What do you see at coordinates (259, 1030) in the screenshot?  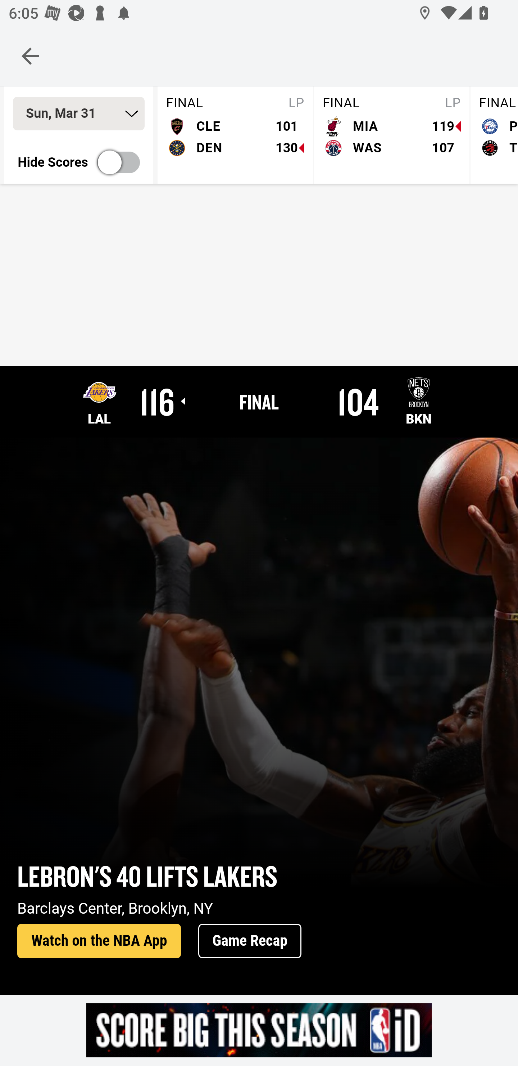 I see `g5nqqygr7owph` at bounding box center [259, 1030].